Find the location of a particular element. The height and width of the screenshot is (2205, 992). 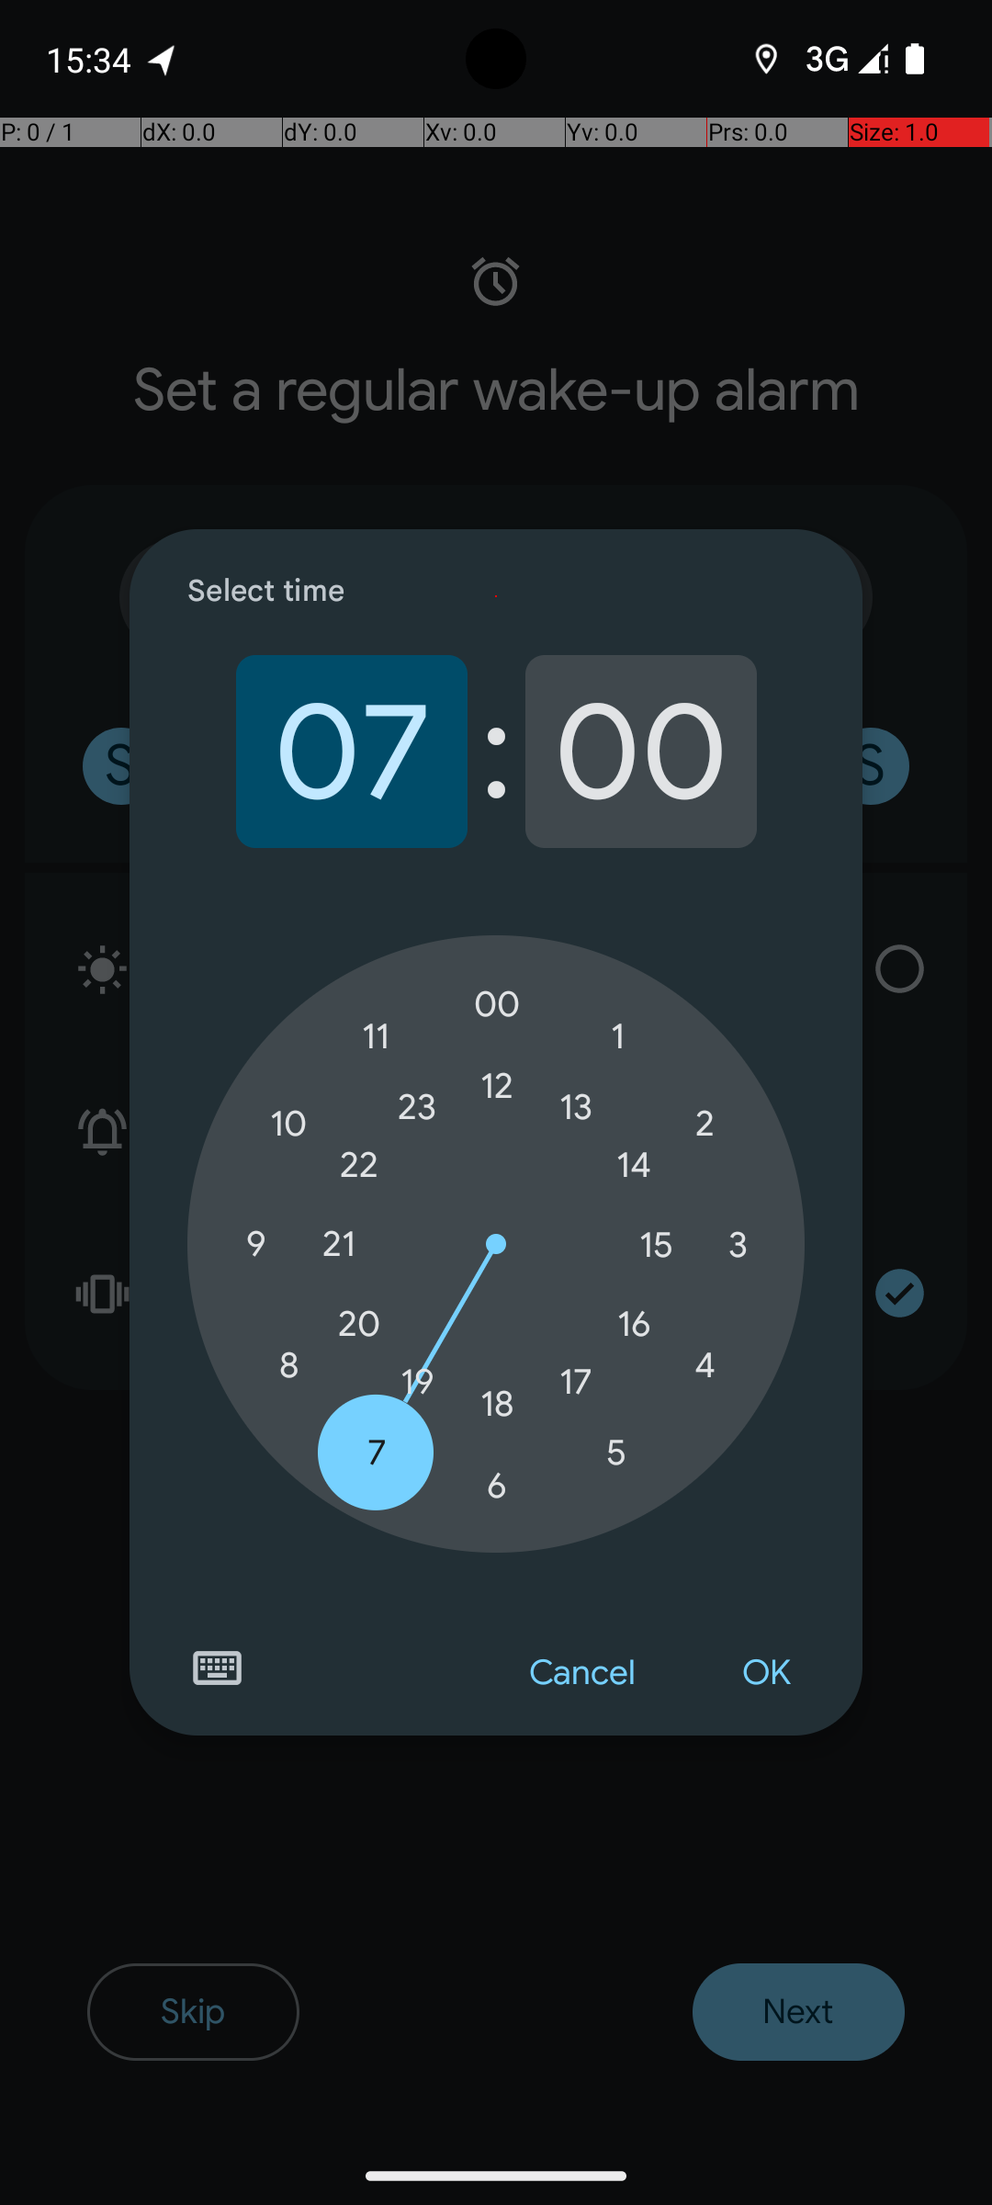

19 is located at coordinates (417, 1382).